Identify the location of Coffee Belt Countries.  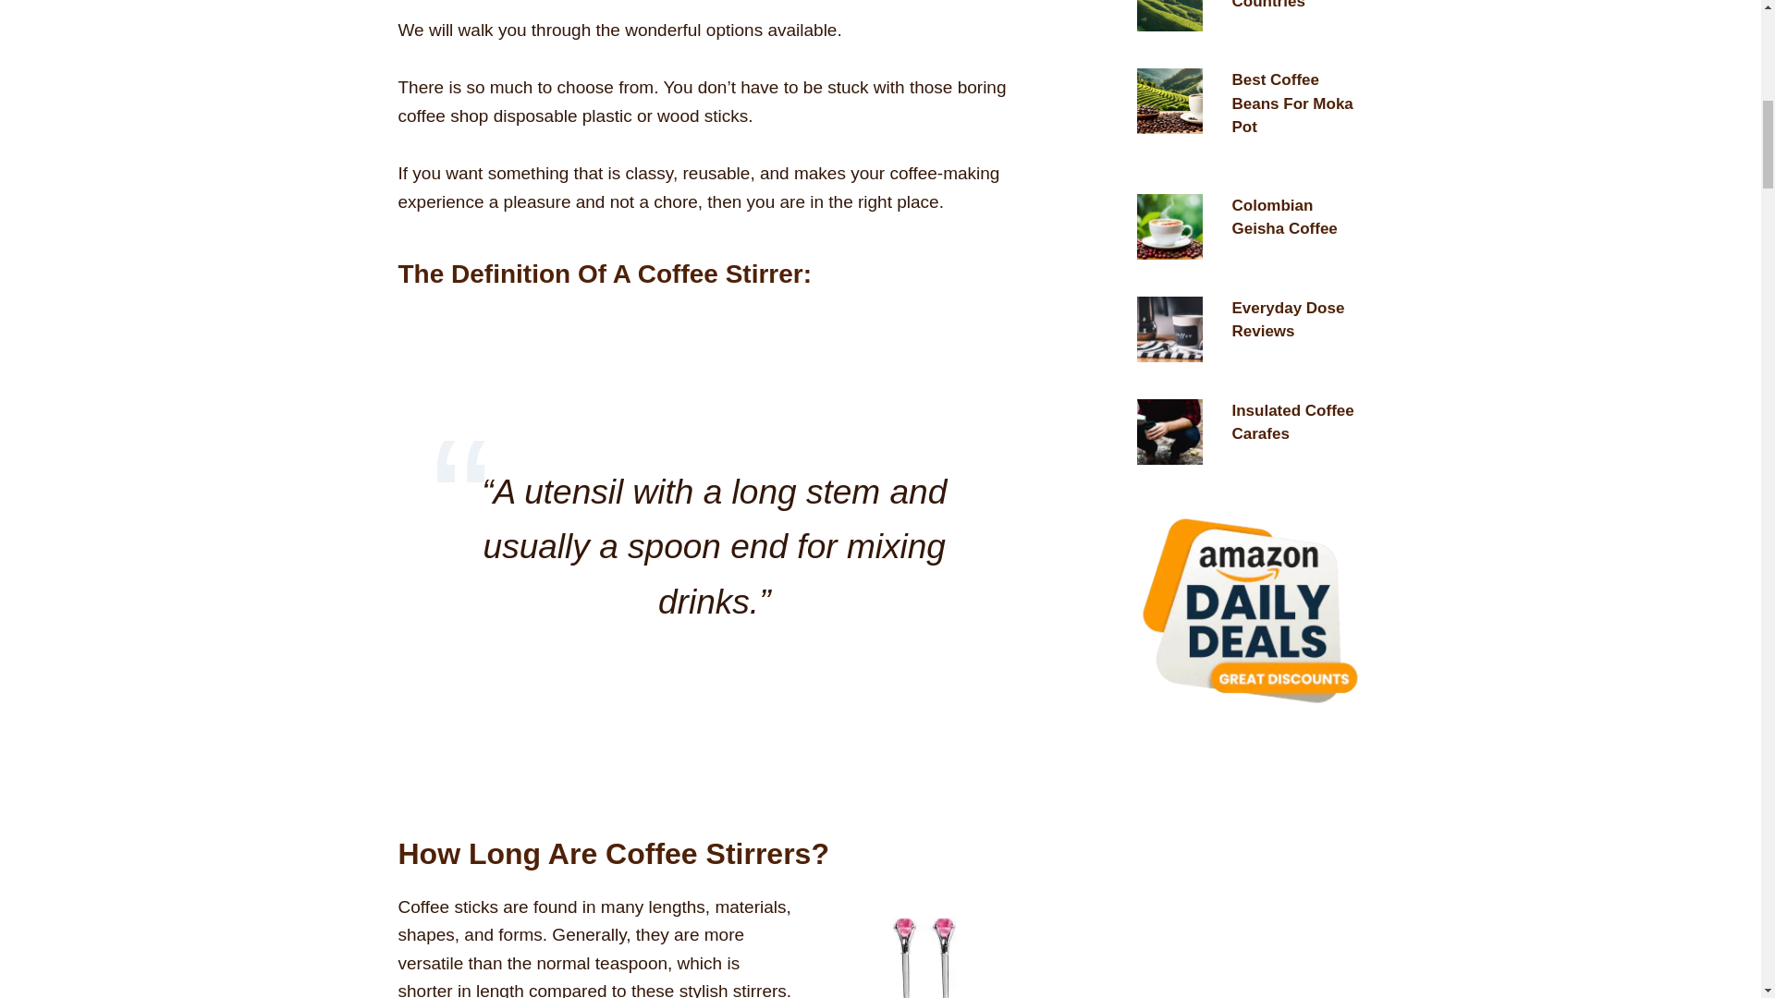
(1273, 5).